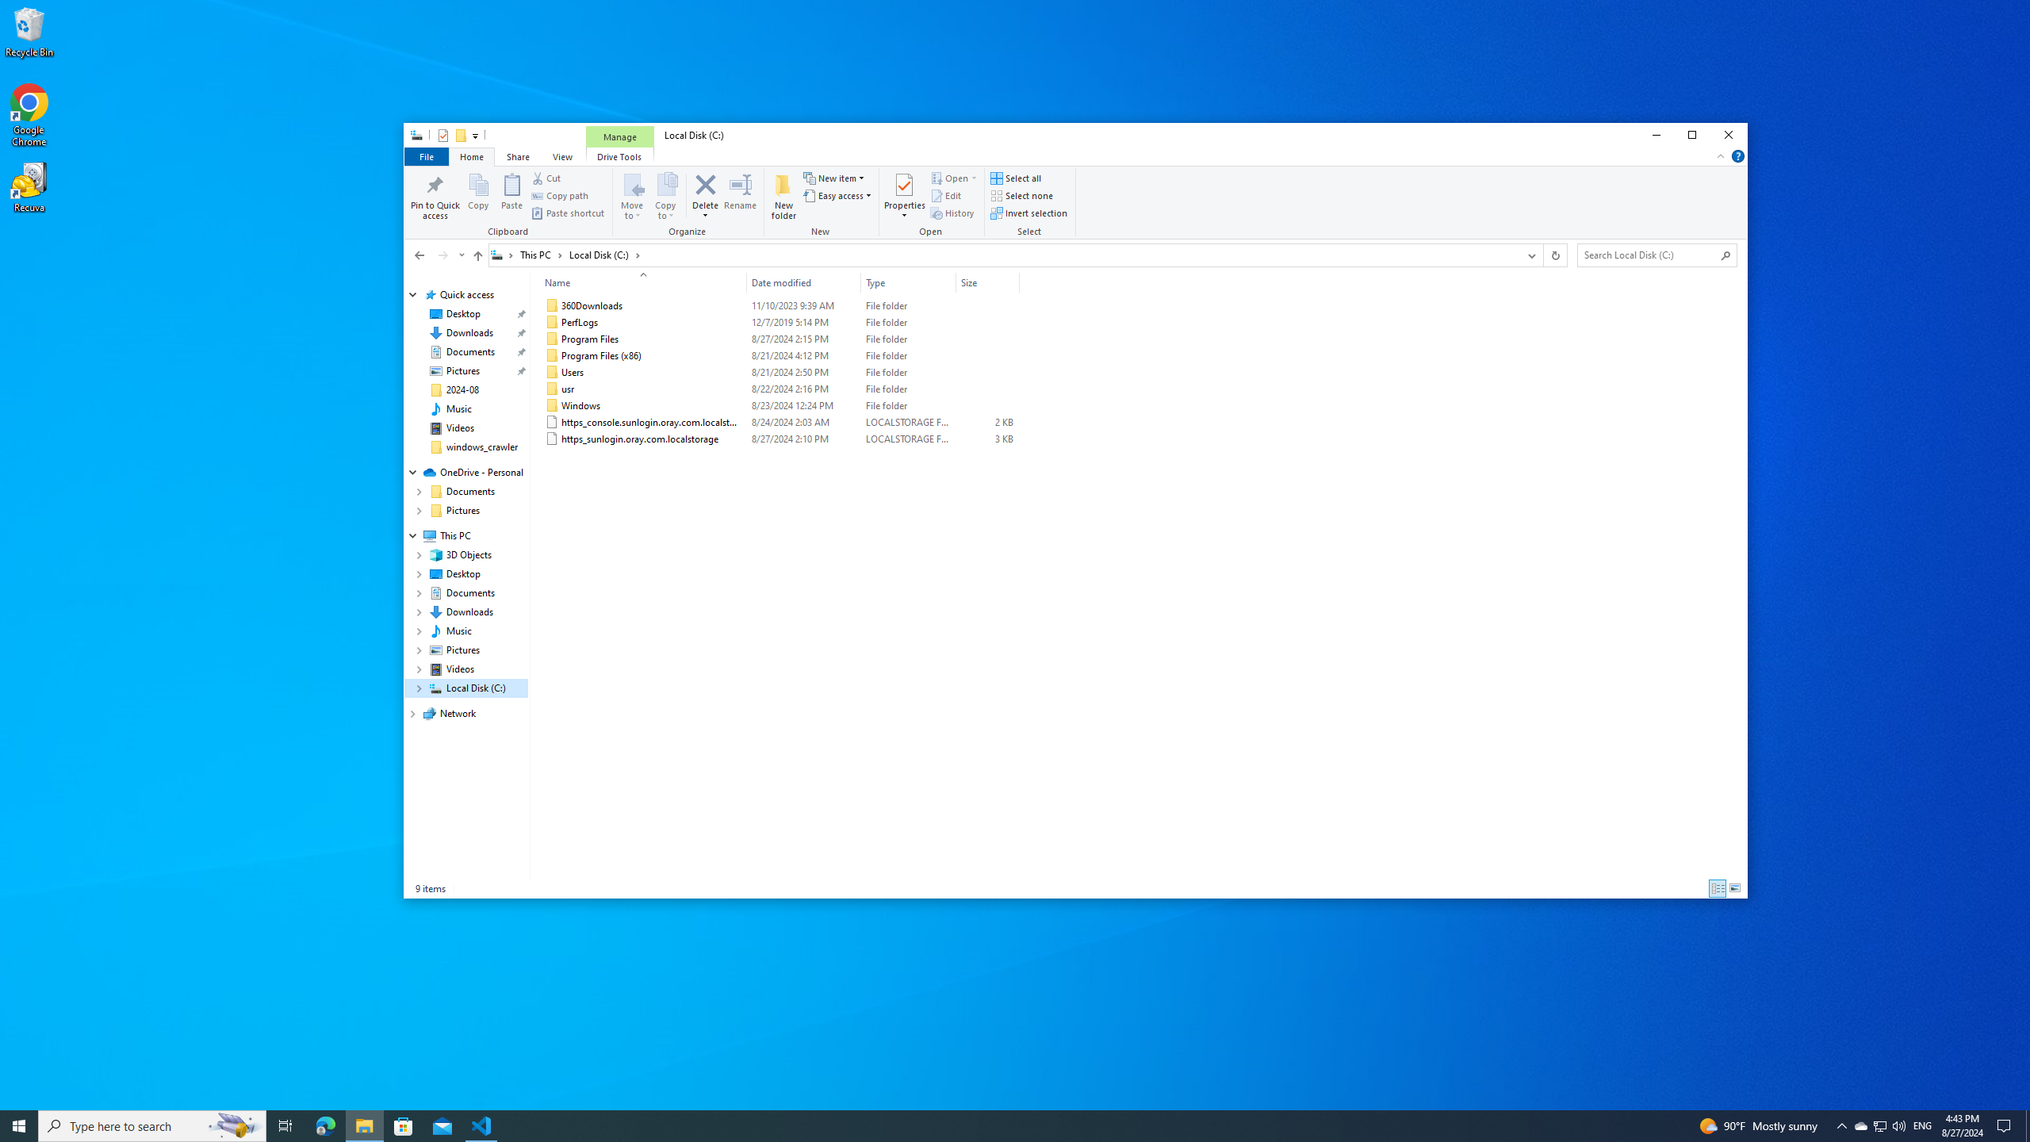 The image size is (2030, 1142). Describe the element at coordinates (451, 135) in the screenshot. I see `Quick Access Toolbar` at that location.